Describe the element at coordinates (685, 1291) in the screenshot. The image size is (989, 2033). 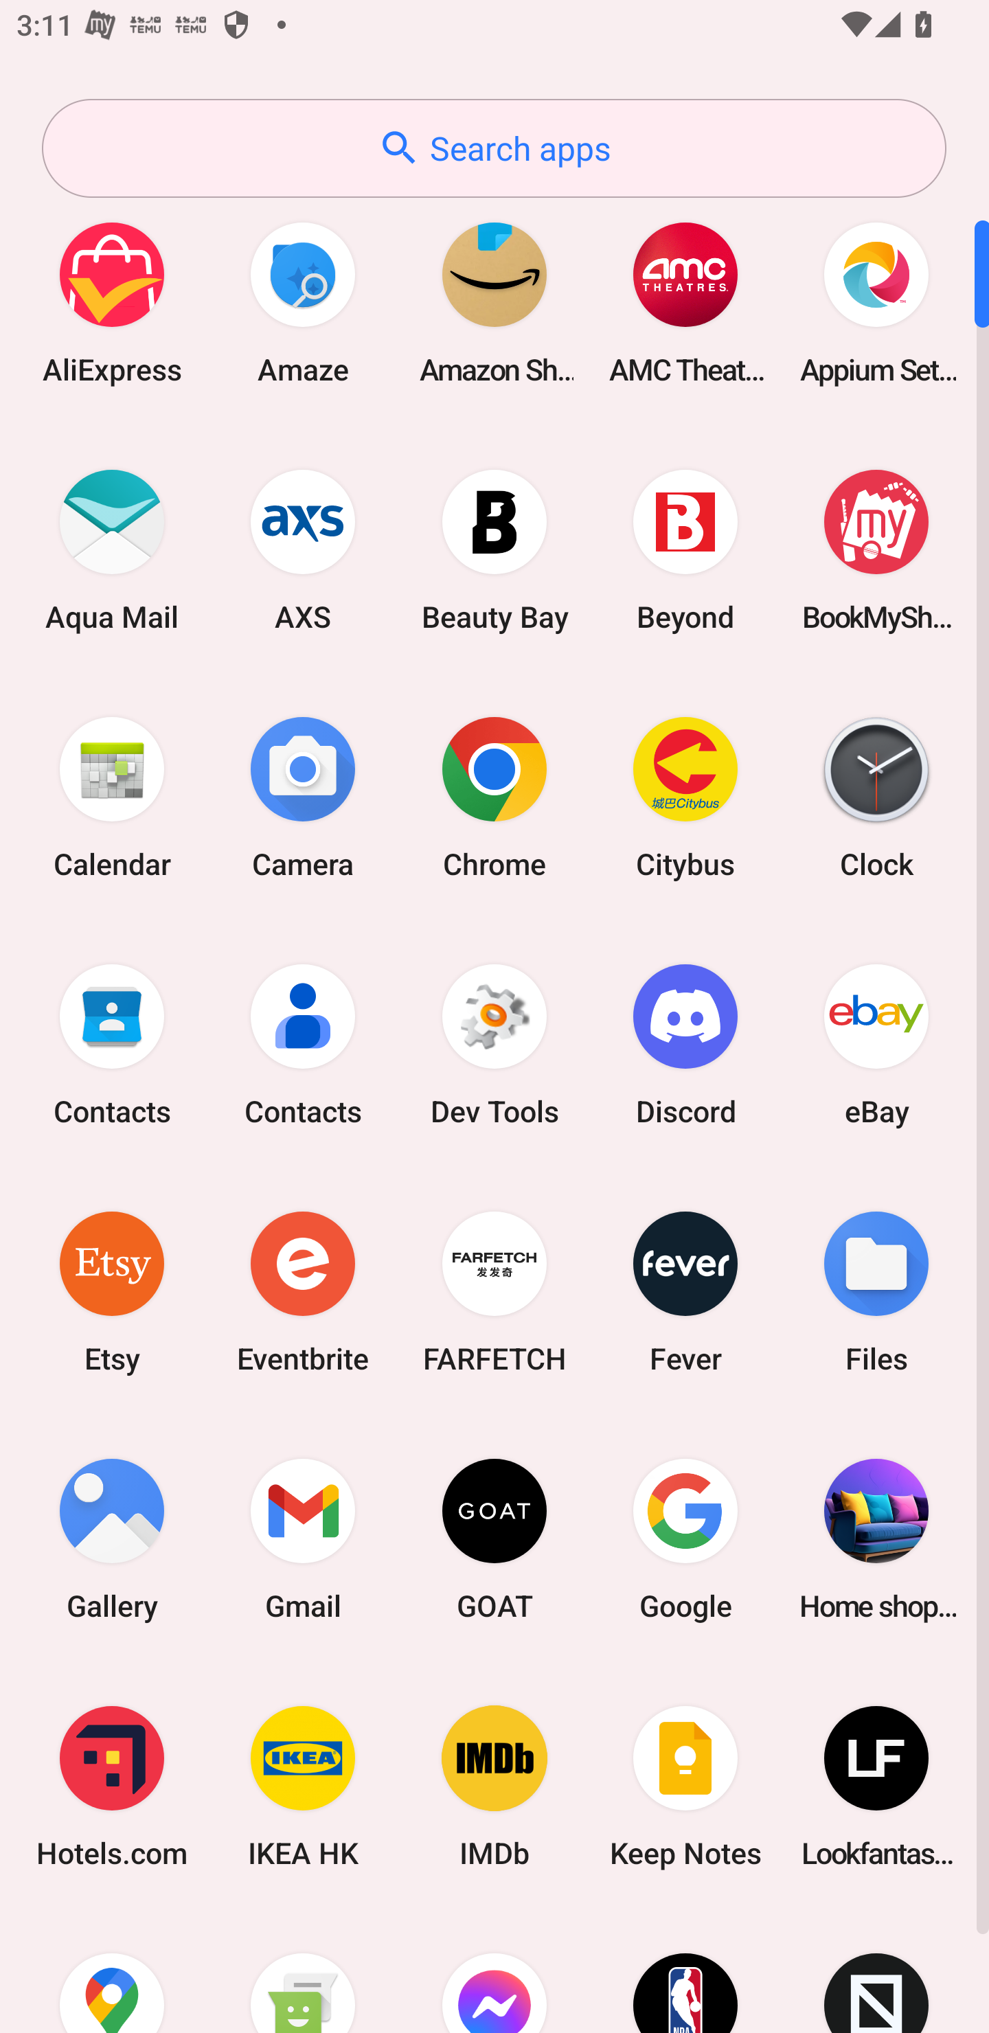
I see `Fever` at that location.